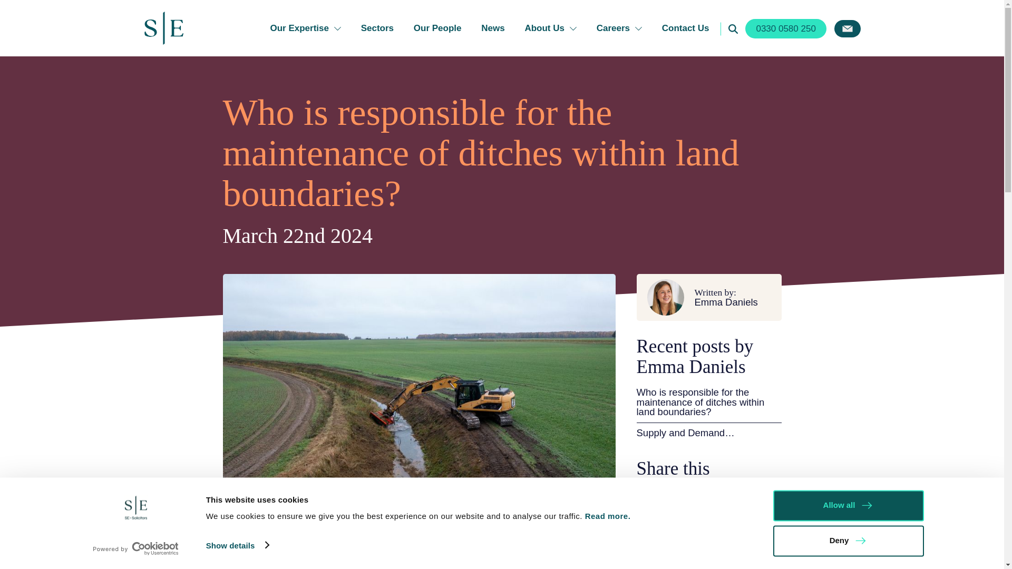 The height and width of the screenshot is (569, 1012). Describe the element at coordinates (848, 541) in the screenshot. I see `Deny` at that location.